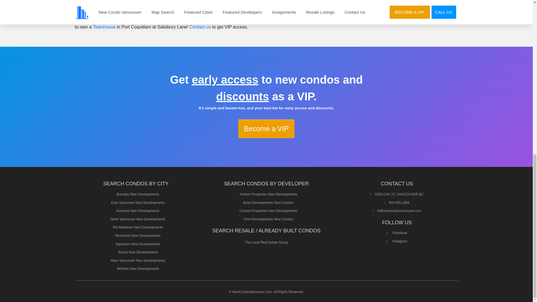  I want to click on Bosa Developments New Condos, so click(268, 203).